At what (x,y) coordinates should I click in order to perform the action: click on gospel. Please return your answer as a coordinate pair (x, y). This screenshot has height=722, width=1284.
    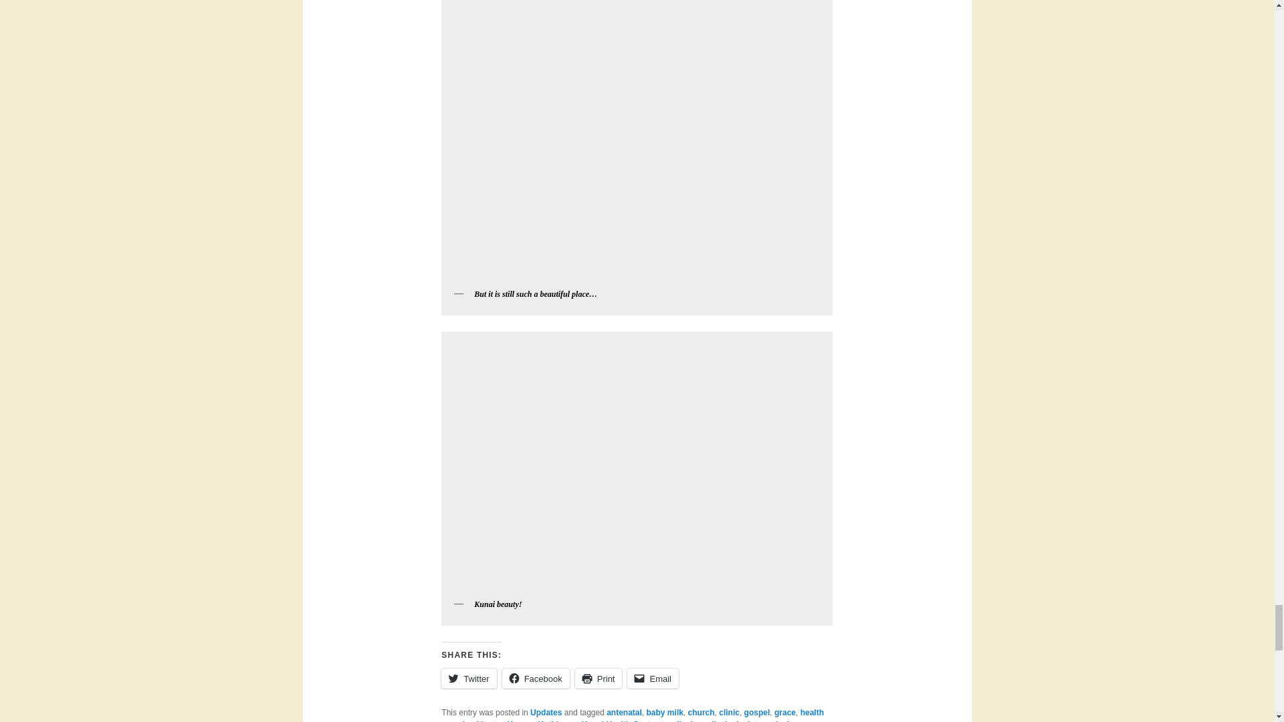
    Looking at the image, I should click on (757, 713).